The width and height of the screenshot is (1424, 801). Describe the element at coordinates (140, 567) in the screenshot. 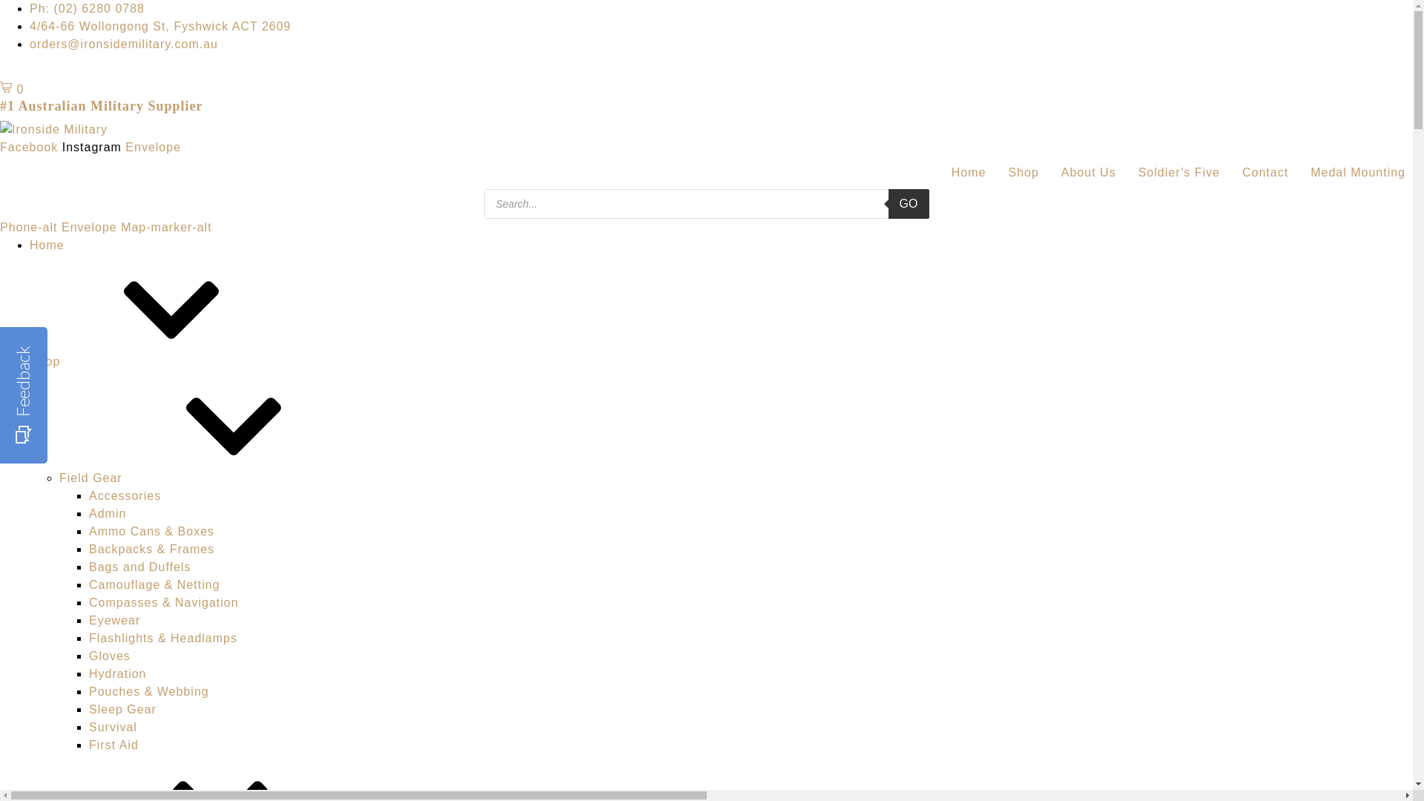

I see `Bags and Duffels` at that location.